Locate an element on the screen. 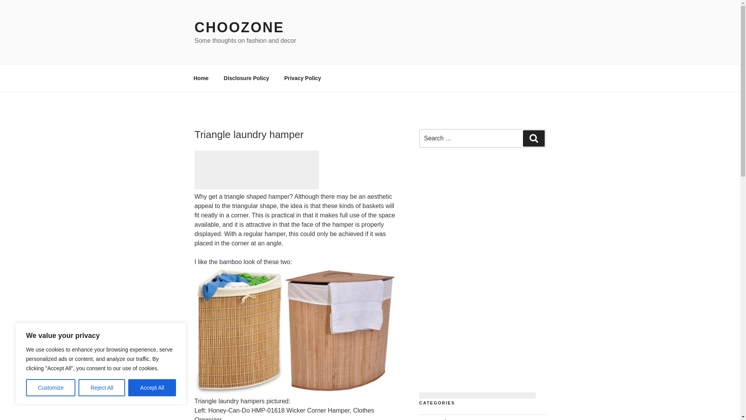 This screenshot has height=420, width=746. Privacy Policy is located at coordinates (303, 78).